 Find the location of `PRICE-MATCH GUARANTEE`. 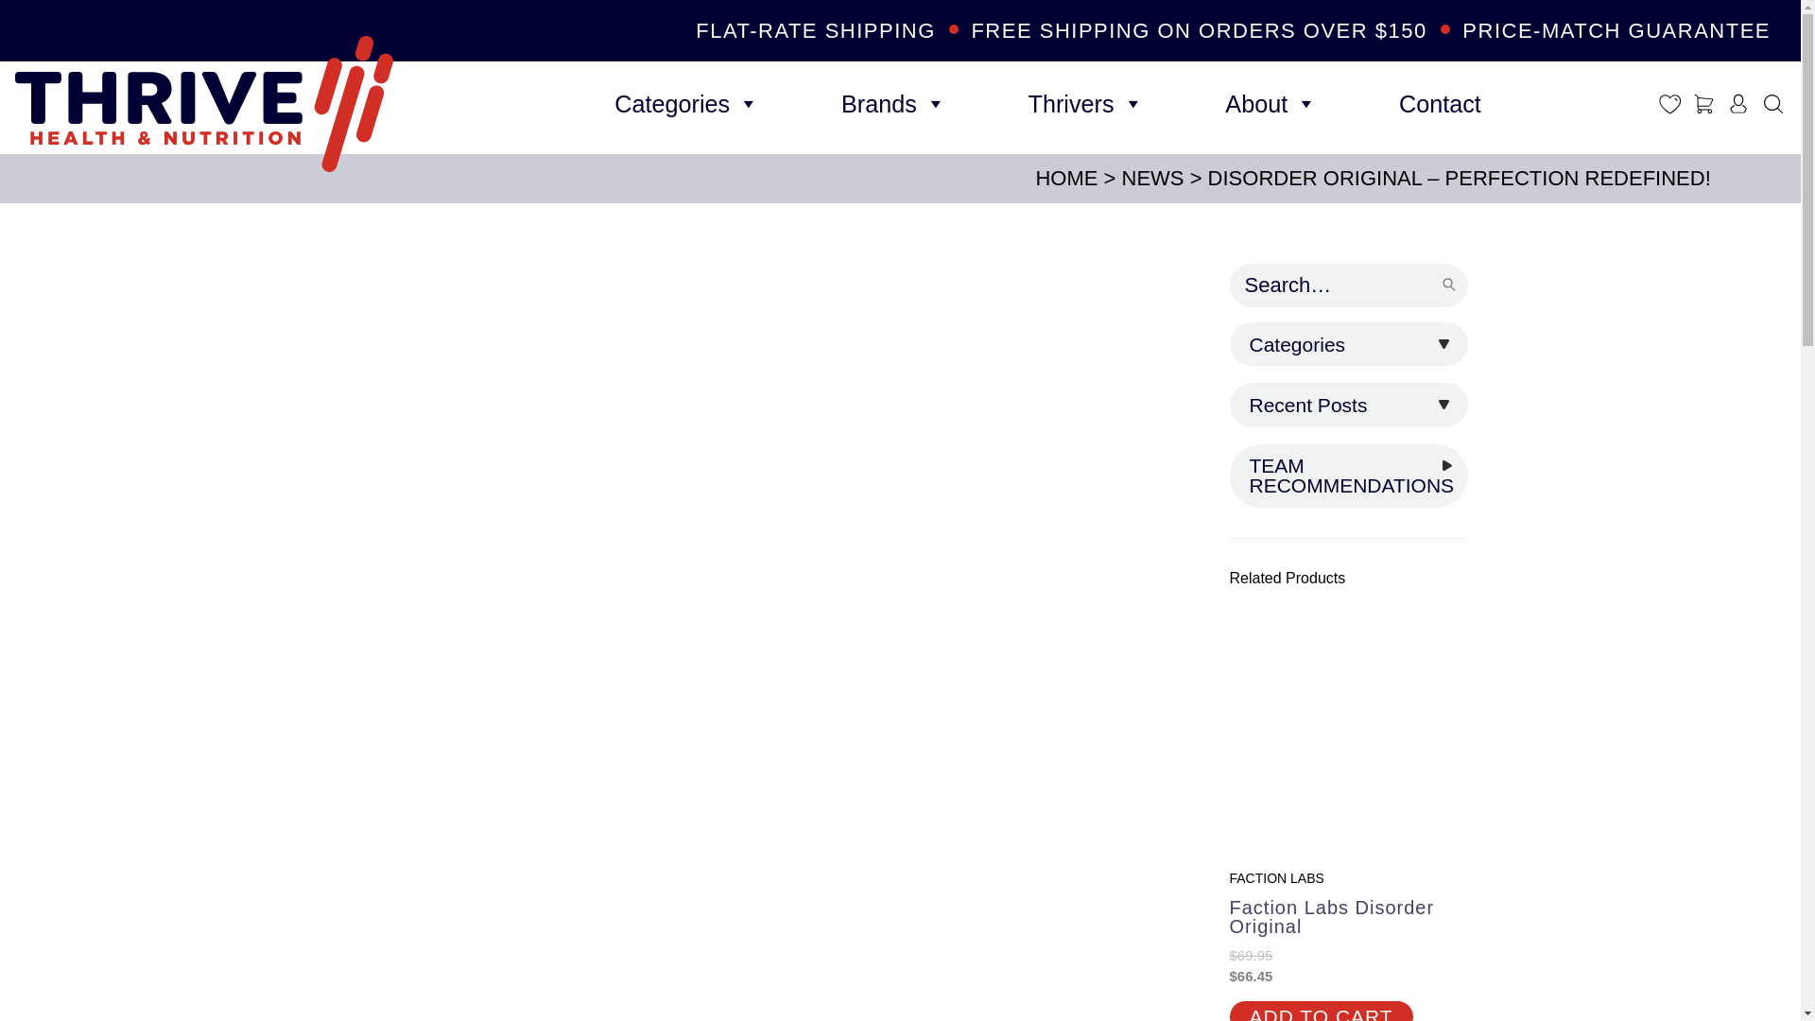

PRICE-MATCH GUARANTEE is located at coordinates (1616, 30).